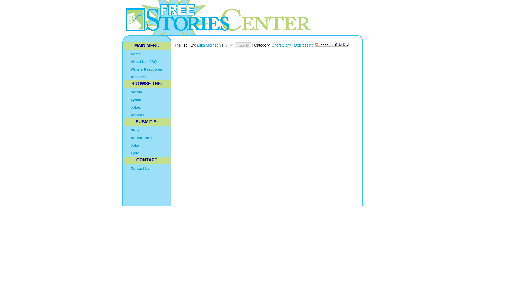 This screenshot has width=523, height=294. What do you see at coordinates (209, 45) in the screenshot?
I see `Liilia Morrison` at bounding box center [209, 45].